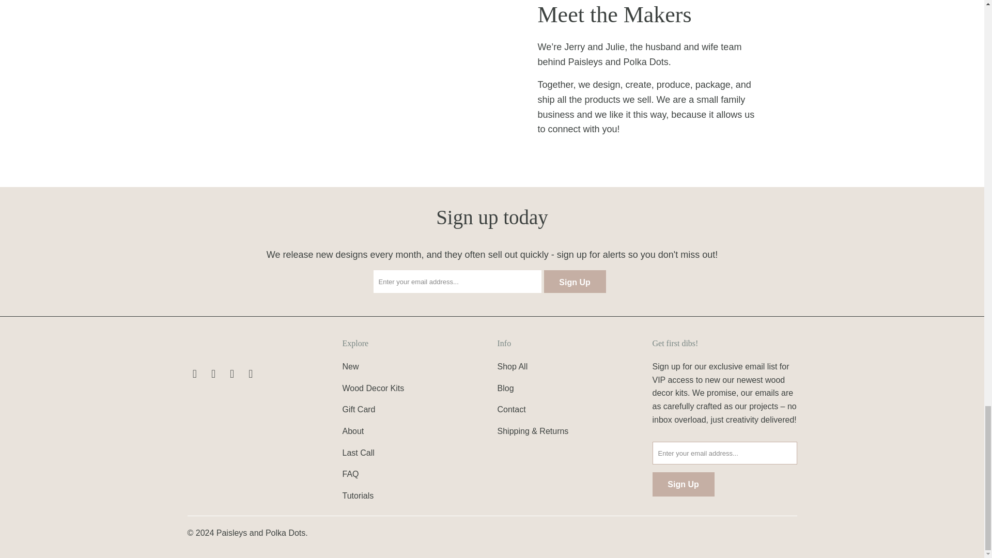  What do you see at coordinates (251, 374) in the screenshot?
I see `Paisleys and Polka Dots on Instagram` at bounding box center [251, 374].